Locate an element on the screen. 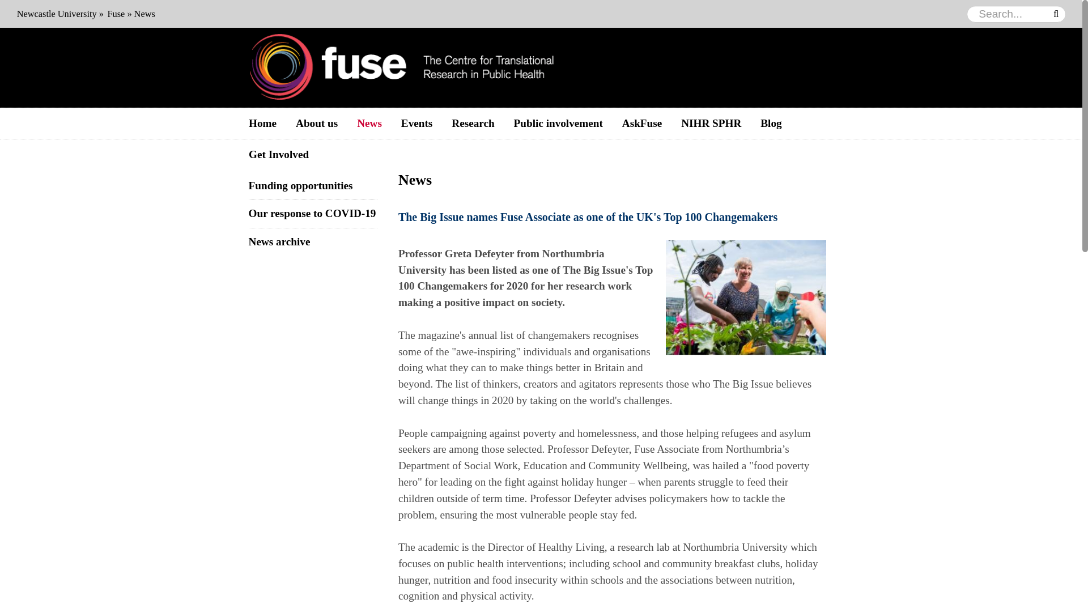 The height and width of the screenshot is (612, 1088). News archive is located at coordinates (279, 241).